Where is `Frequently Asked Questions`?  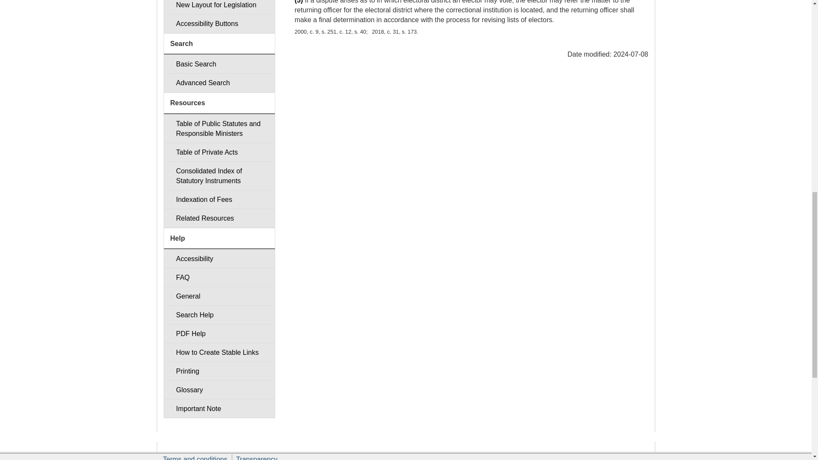
Frequently Asked Questions is located at coordinates (219, 277).